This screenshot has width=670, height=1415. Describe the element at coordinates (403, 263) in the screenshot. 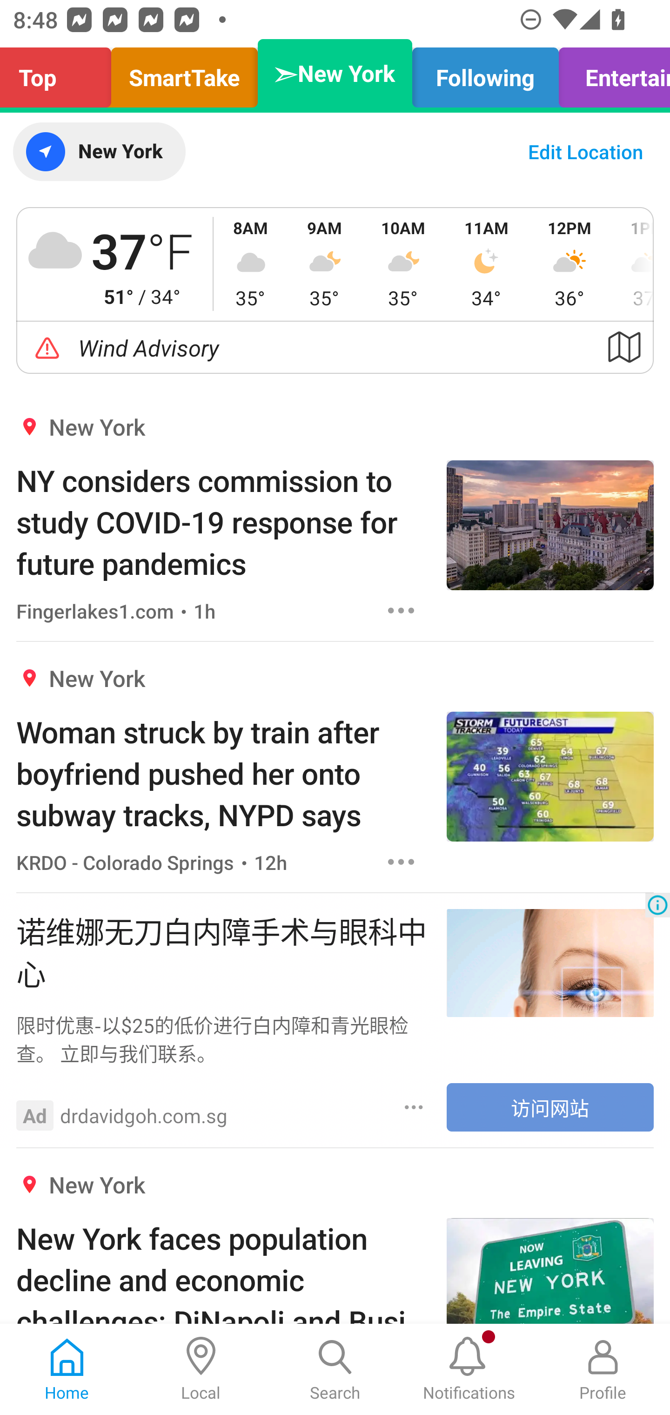

I see `10AM 35°` at that location.